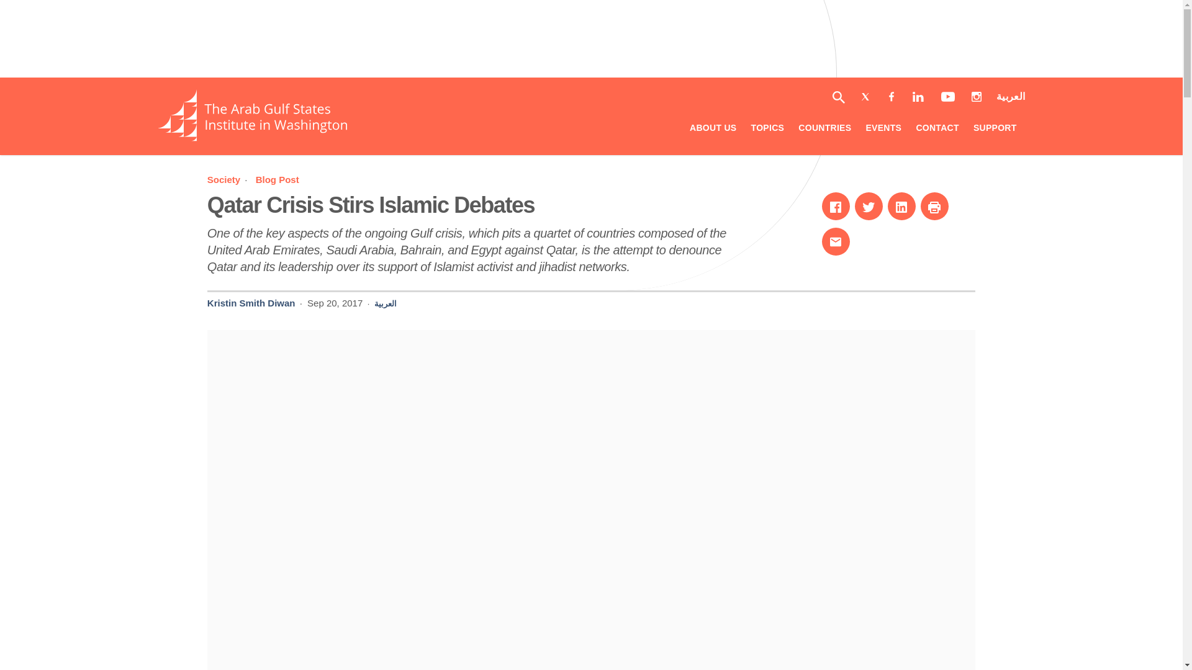 This screenshot has height=670, width=1192. Describe the element at coordinates (869, 206) in the screenshot. I see `Click to share on Twitter` at that location.